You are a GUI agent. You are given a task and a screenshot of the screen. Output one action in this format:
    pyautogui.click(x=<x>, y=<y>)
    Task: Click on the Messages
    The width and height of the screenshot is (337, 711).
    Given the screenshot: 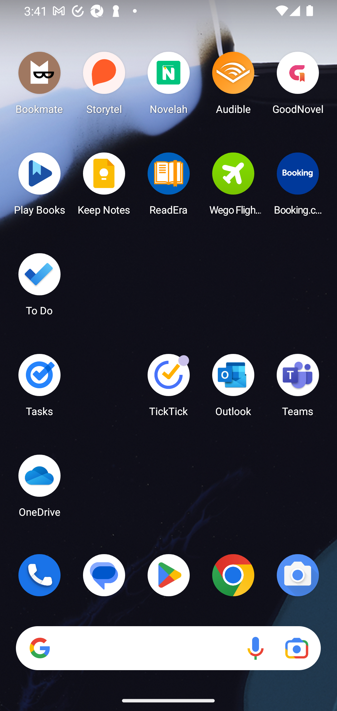 What is the action you would take?
    pyautogui.click(x=104, y=575)
    